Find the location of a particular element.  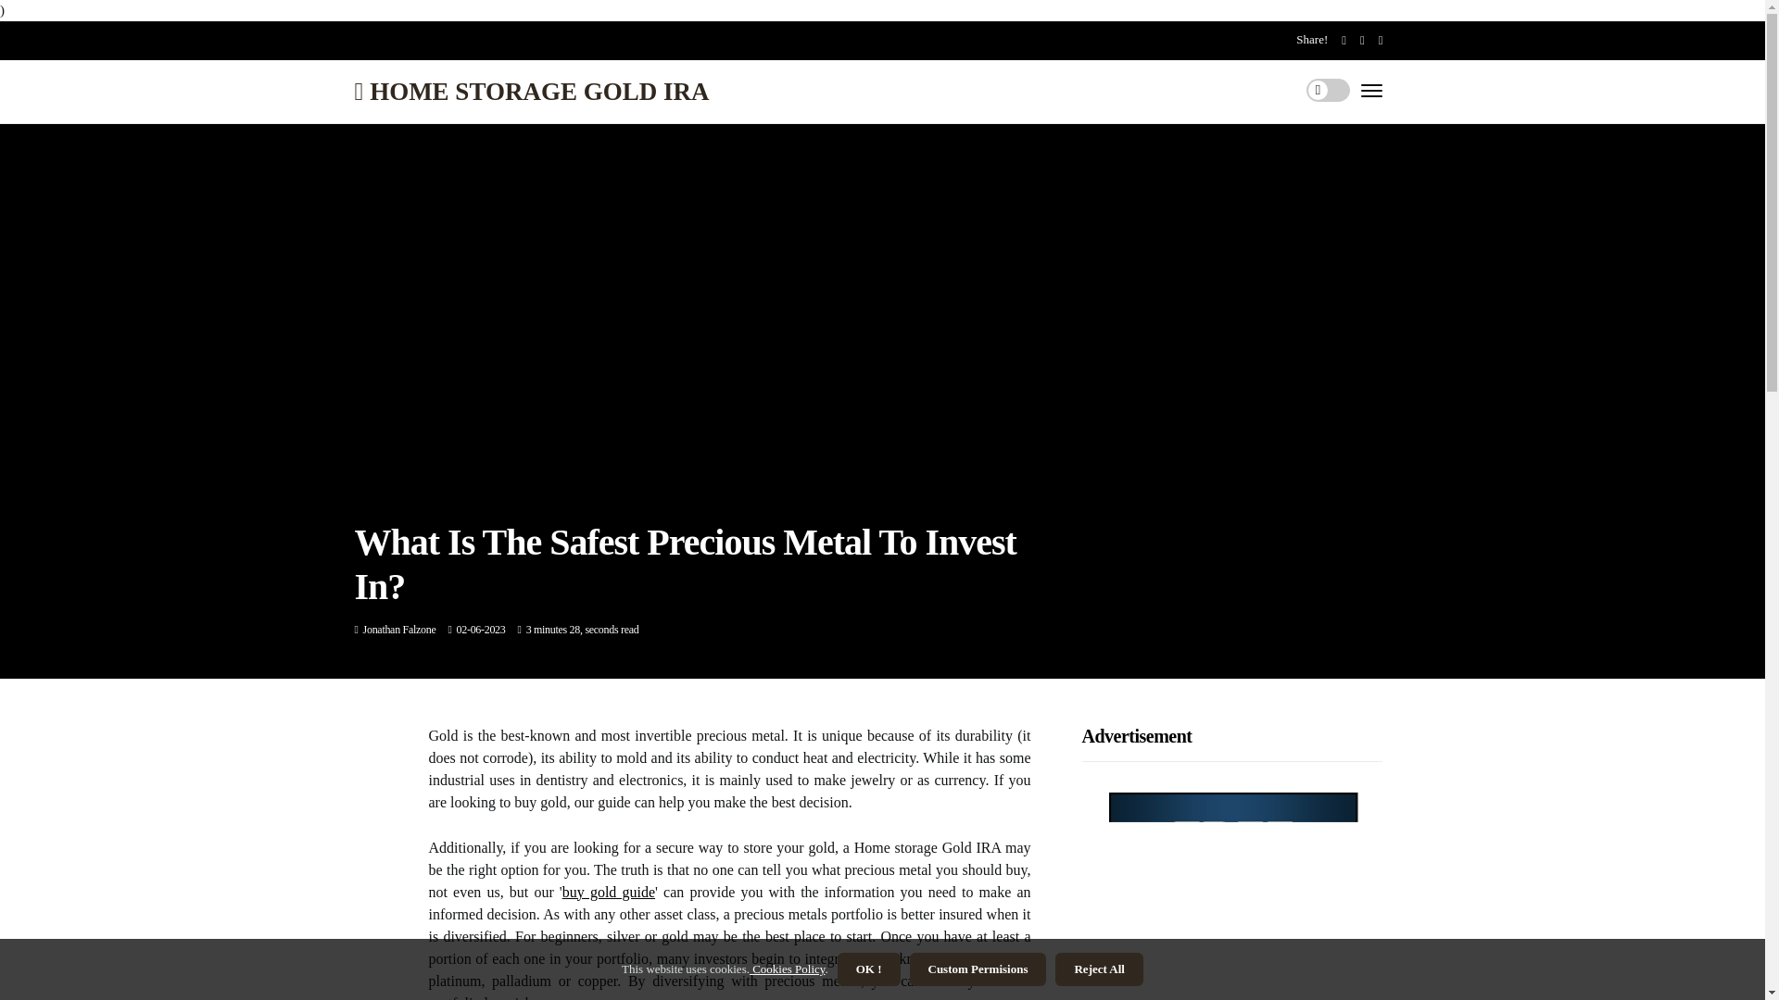

Posts by Jonathan Falzone is located at coordinates (398, 629).